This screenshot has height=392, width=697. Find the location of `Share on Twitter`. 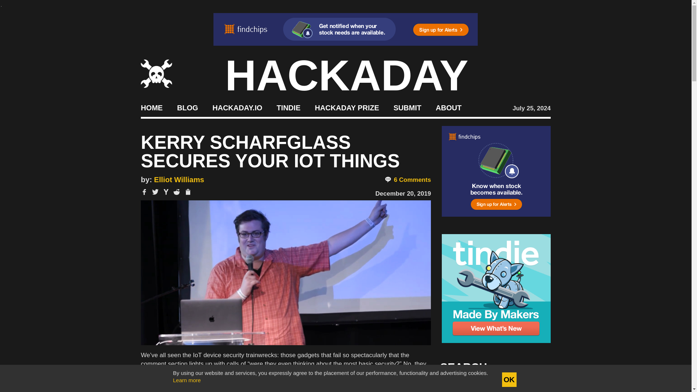

Share on Twitter is located at coordinates (155, 192).